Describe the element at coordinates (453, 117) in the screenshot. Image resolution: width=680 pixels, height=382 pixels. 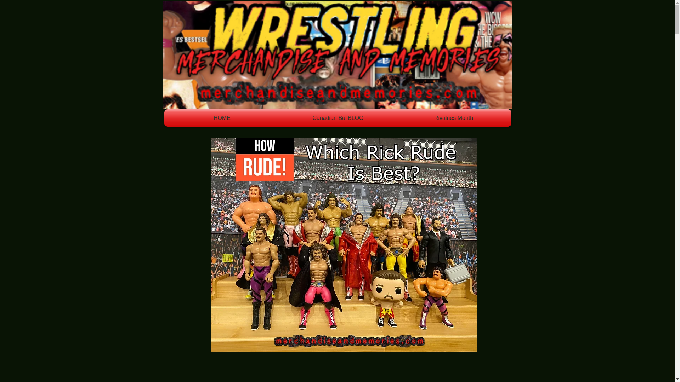
I see `Rivalries Month` at that location.